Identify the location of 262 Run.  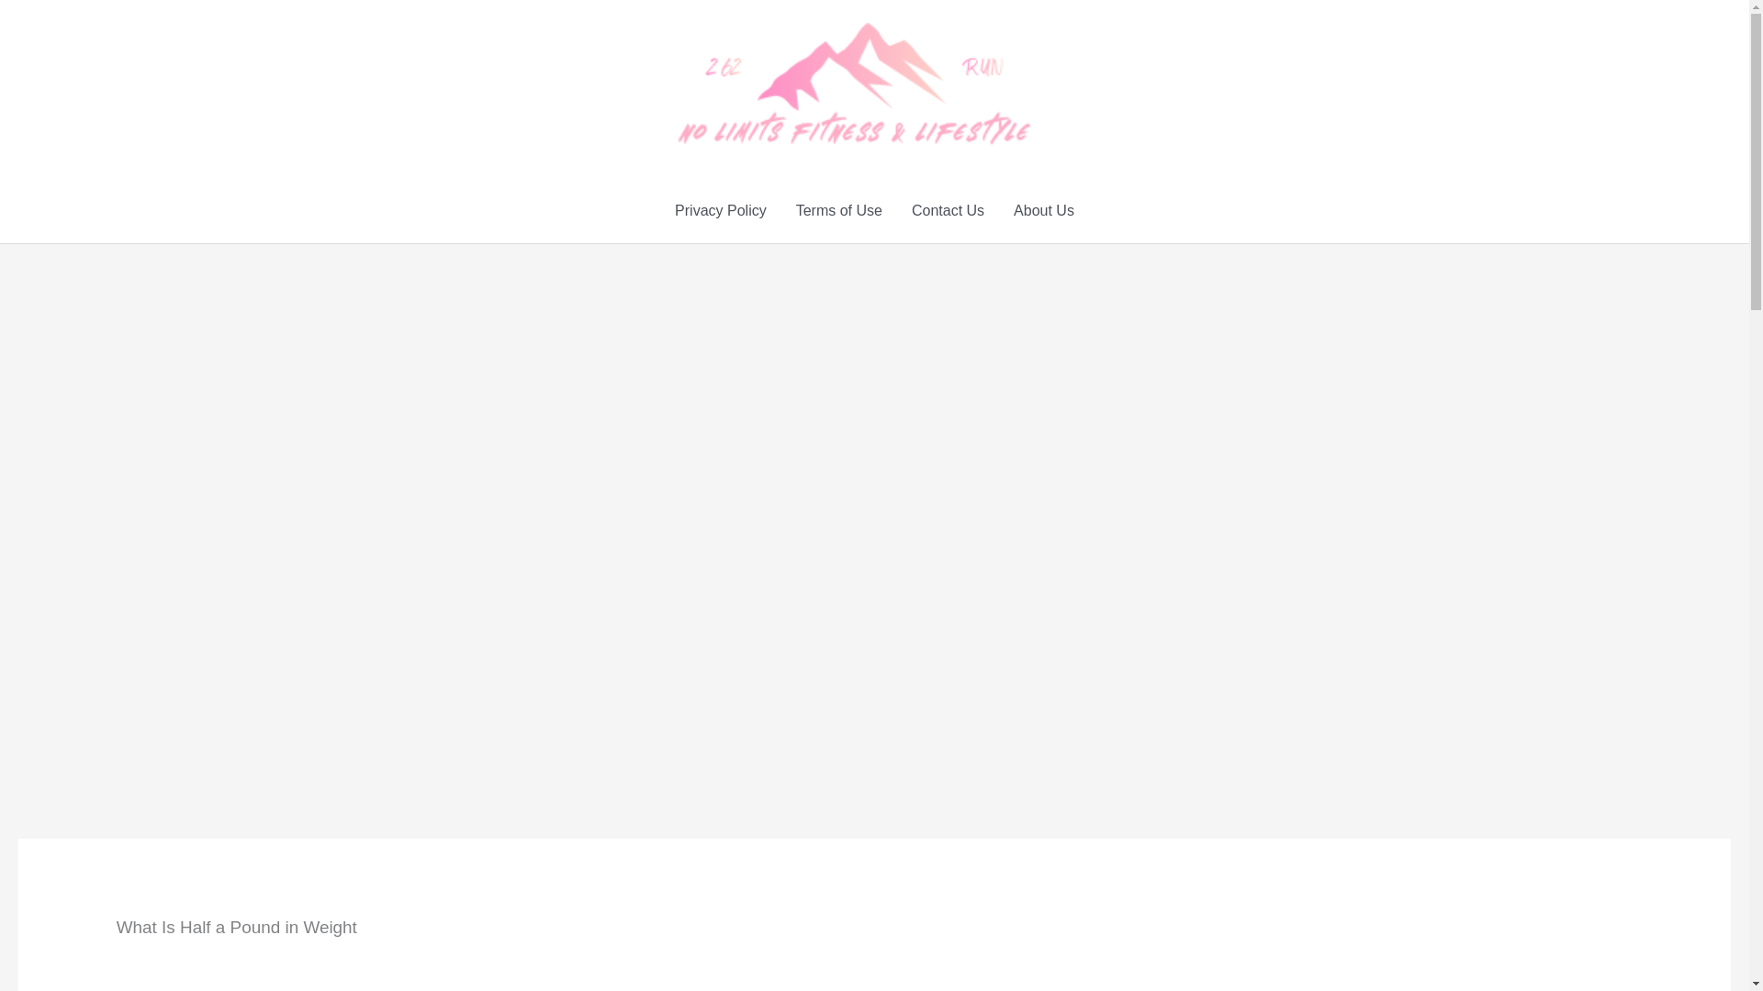
(1061, 83).